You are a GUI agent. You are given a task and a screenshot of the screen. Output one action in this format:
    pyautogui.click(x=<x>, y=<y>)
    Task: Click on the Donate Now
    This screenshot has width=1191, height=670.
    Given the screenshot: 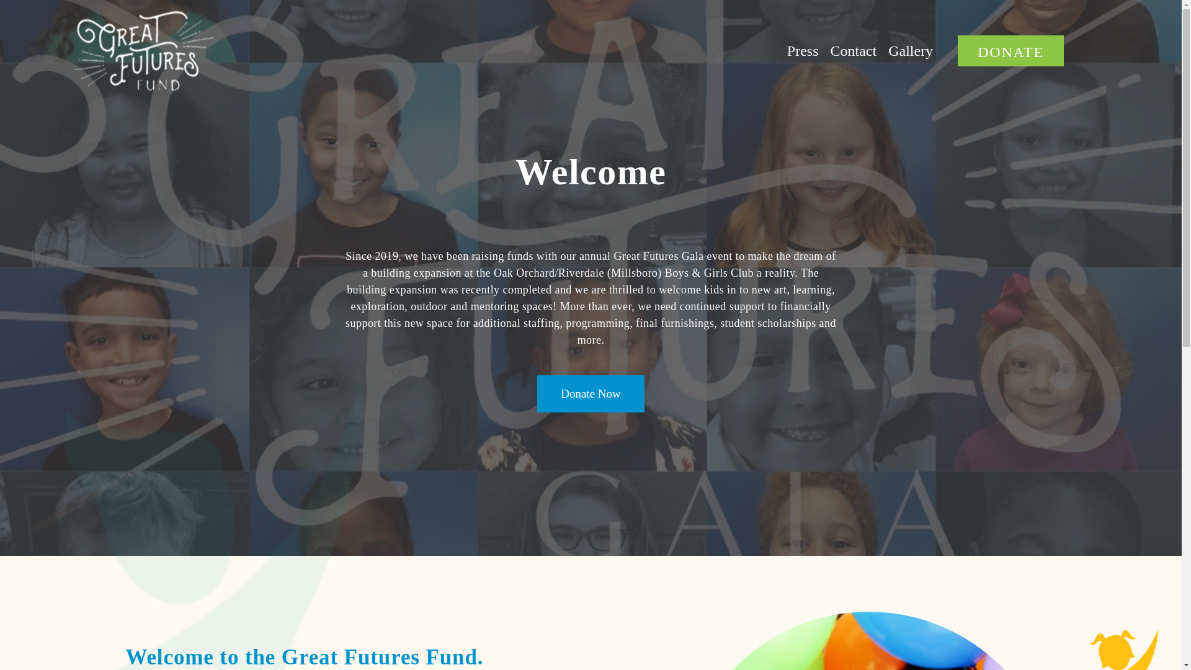 What is the action you would take?
    pyautogui.click(x=591, y=393)
    